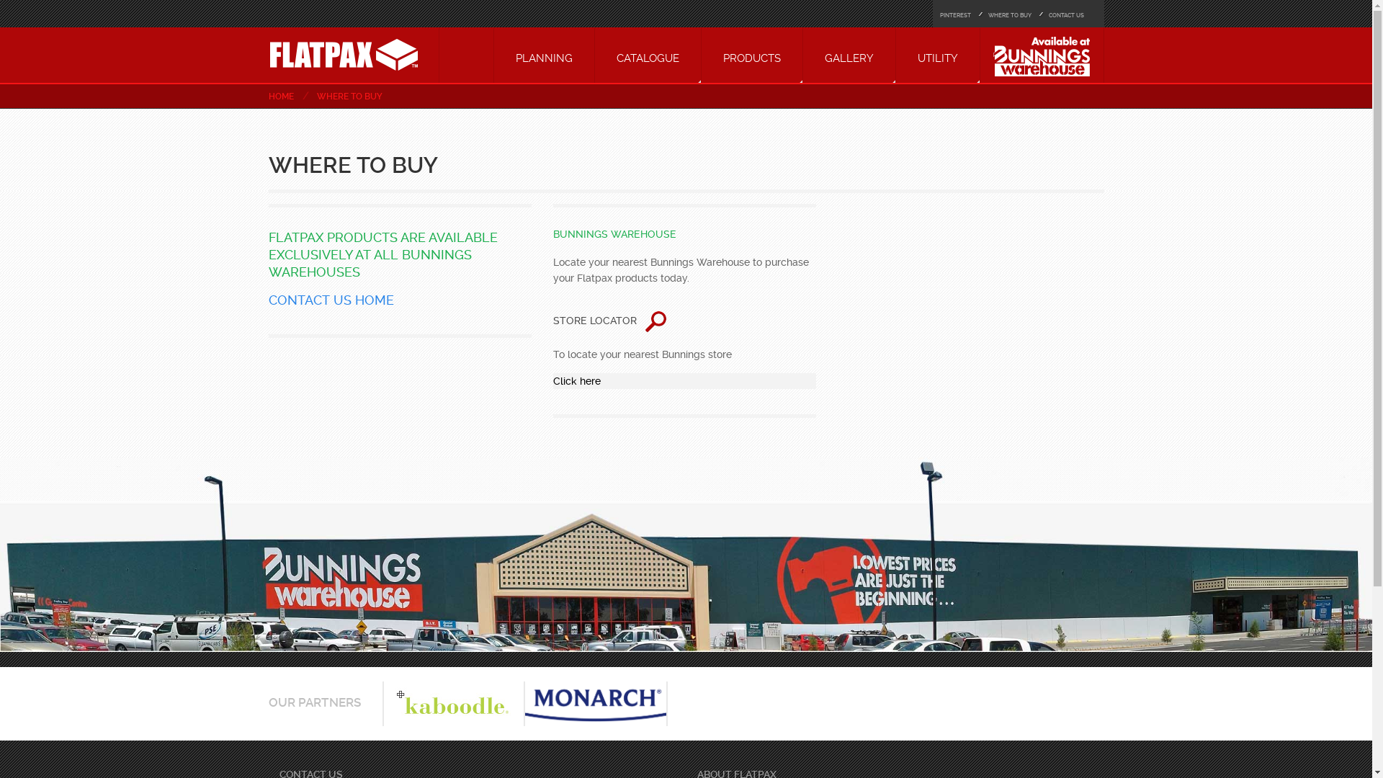 The height and width of the screenshot is (778, 1383). I want to click on Click here, so click(684, 381).